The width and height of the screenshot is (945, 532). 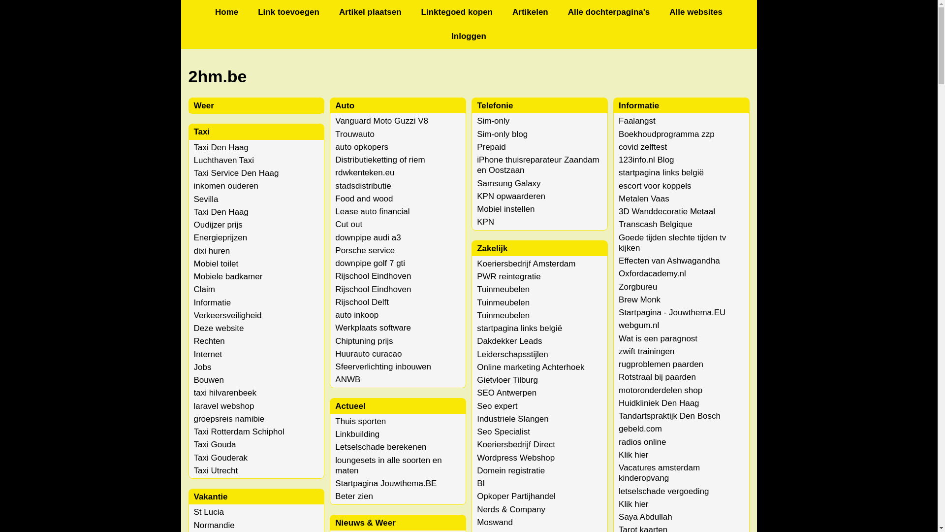 What do you see at coordinates (495, 522) in the screenshot?
I see `Moswand` at bounding box center [495, 522].